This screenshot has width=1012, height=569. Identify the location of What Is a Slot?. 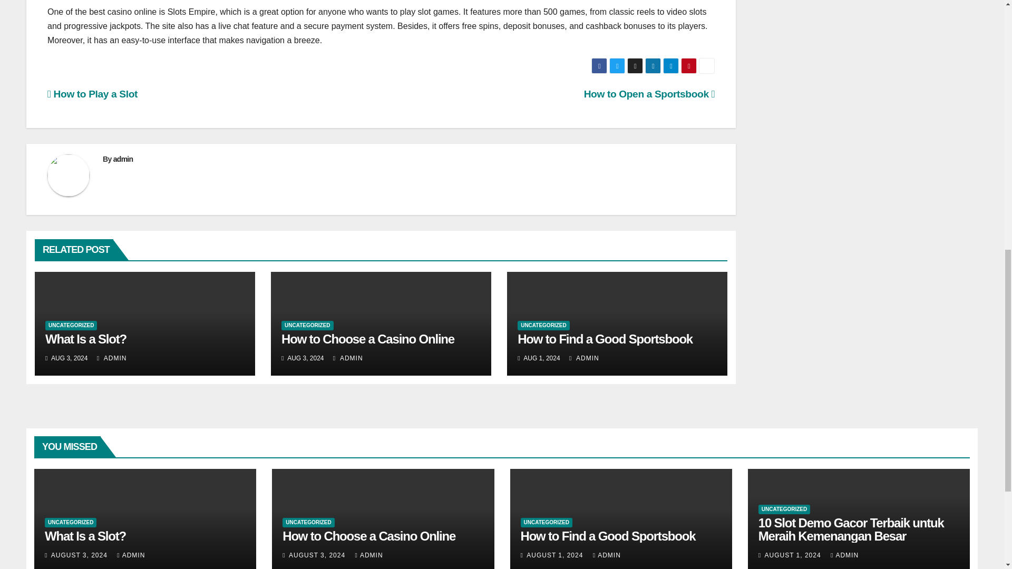
(86, 338).